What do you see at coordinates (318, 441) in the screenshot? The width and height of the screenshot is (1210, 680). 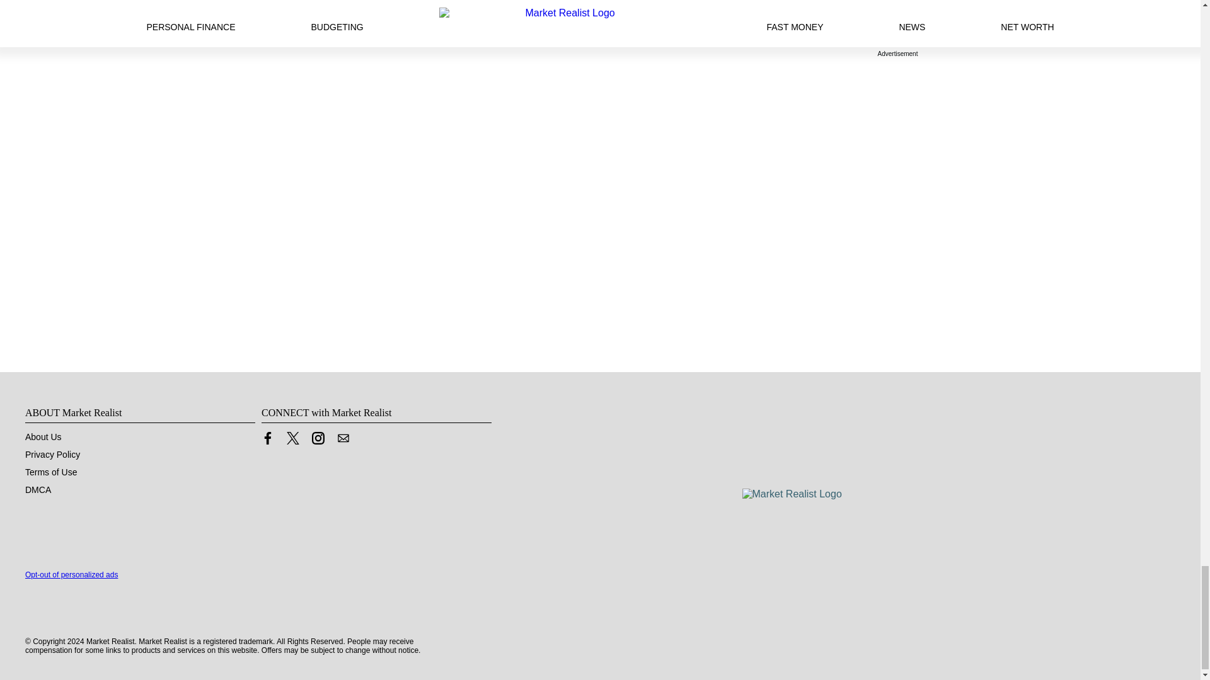 I see `Link to Instagram` at bounding box center [318, 441].